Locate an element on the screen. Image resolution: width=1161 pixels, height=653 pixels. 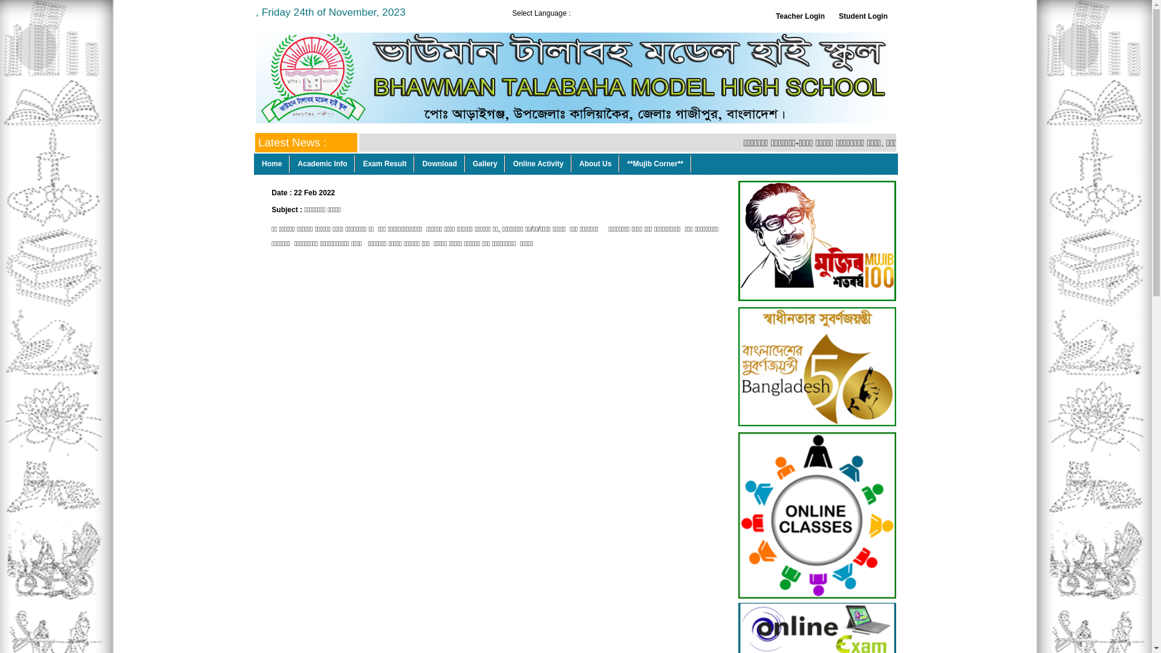
Academic Info is located at coordinates (323, 164).